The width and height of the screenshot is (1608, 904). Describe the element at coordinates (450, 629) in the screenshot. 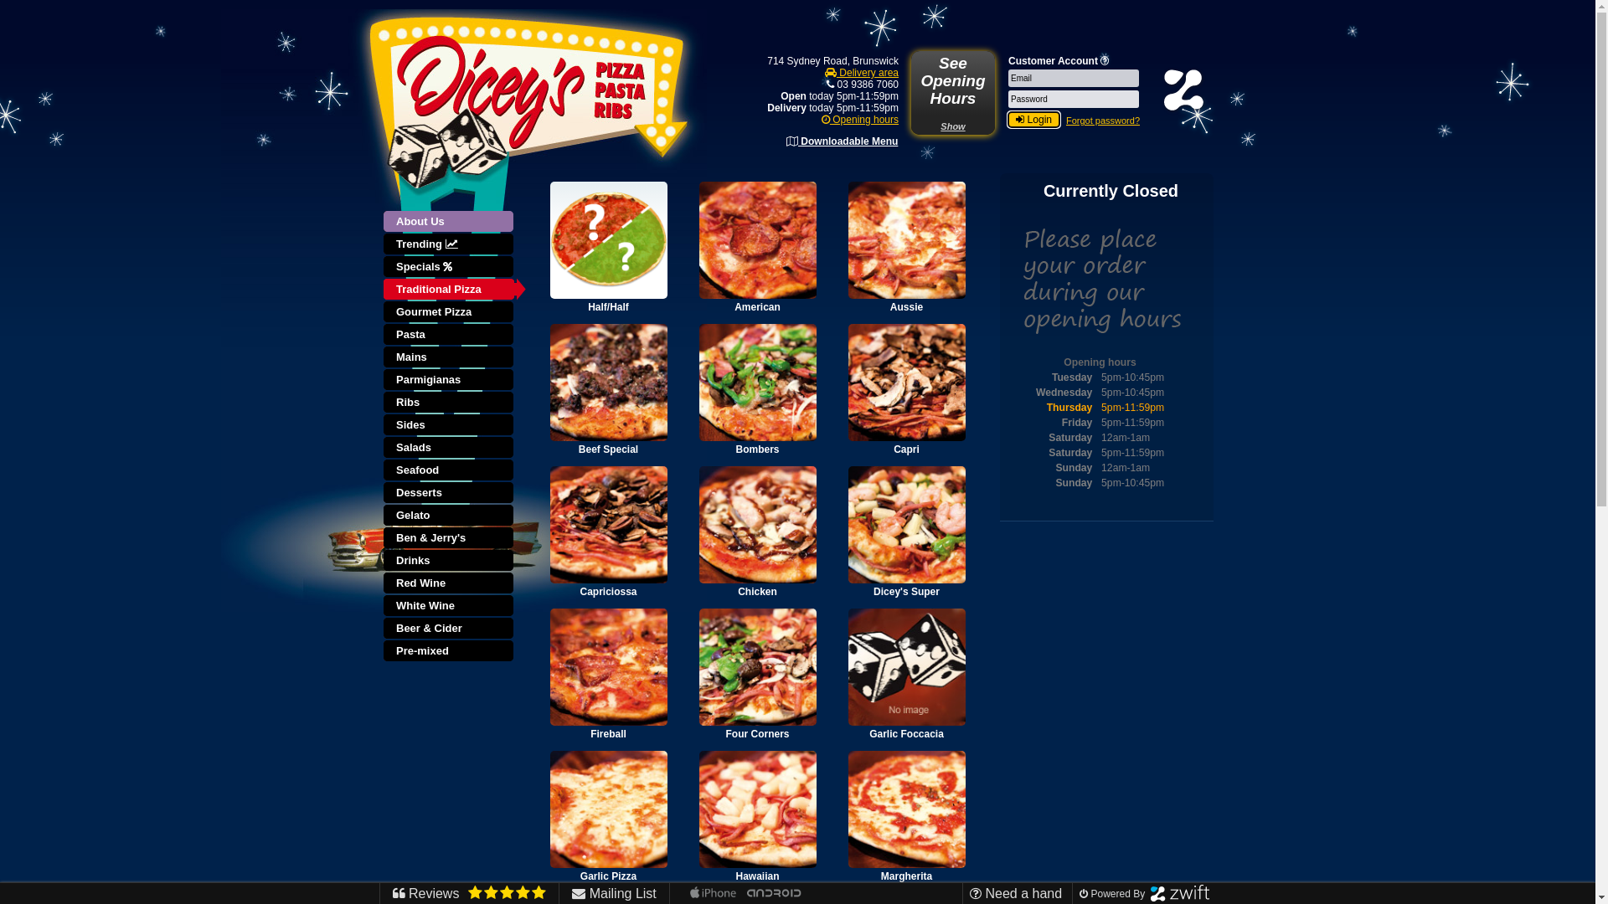

I see `Beer & Cider` at that location.